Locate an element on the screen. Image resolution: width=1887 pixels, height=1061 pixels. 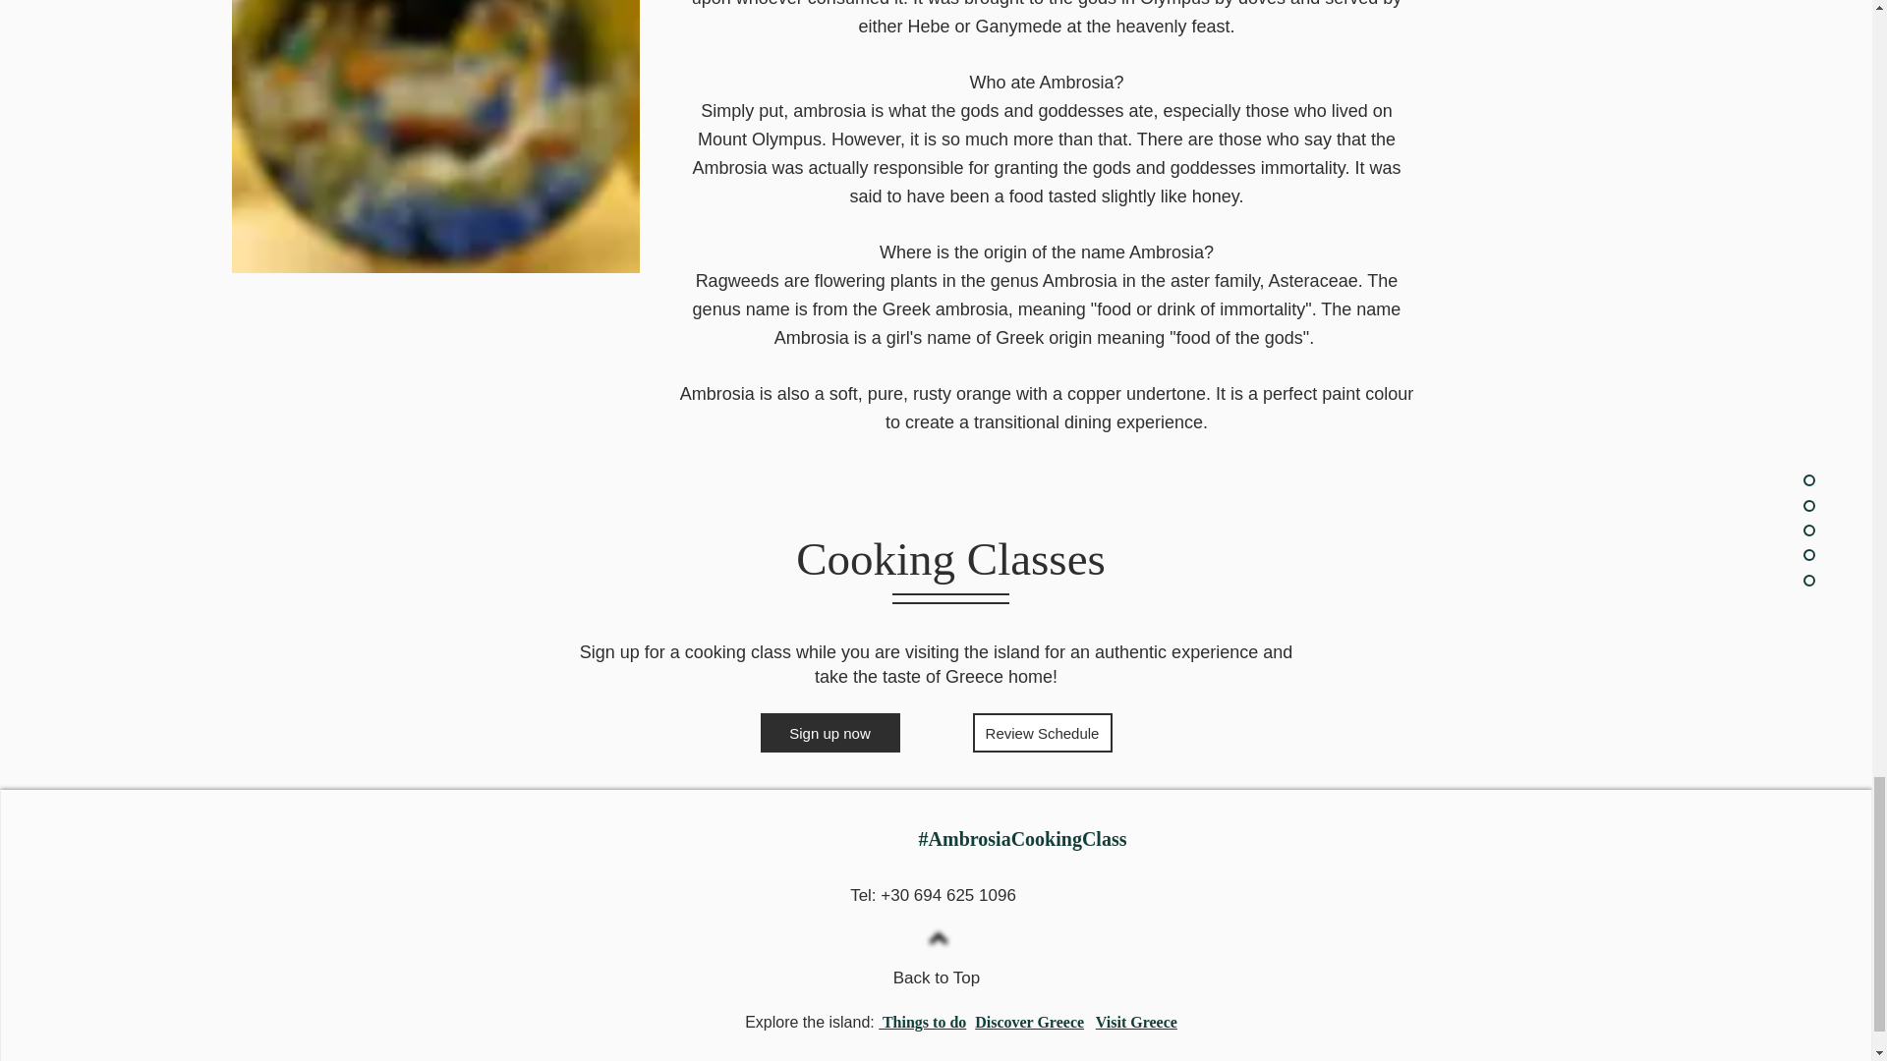
Discover Greece is located at coordinates (1029, 1022).